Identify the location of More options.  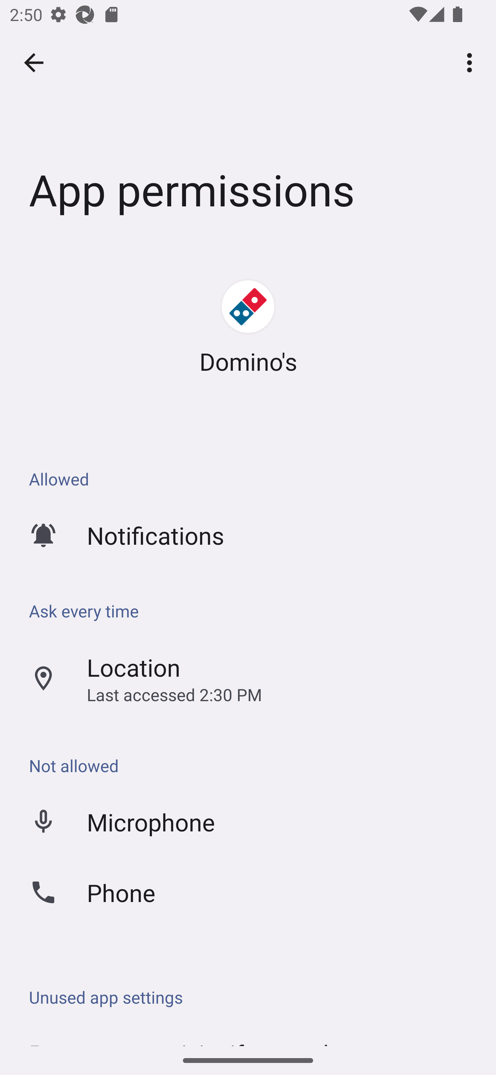
(472, 62).